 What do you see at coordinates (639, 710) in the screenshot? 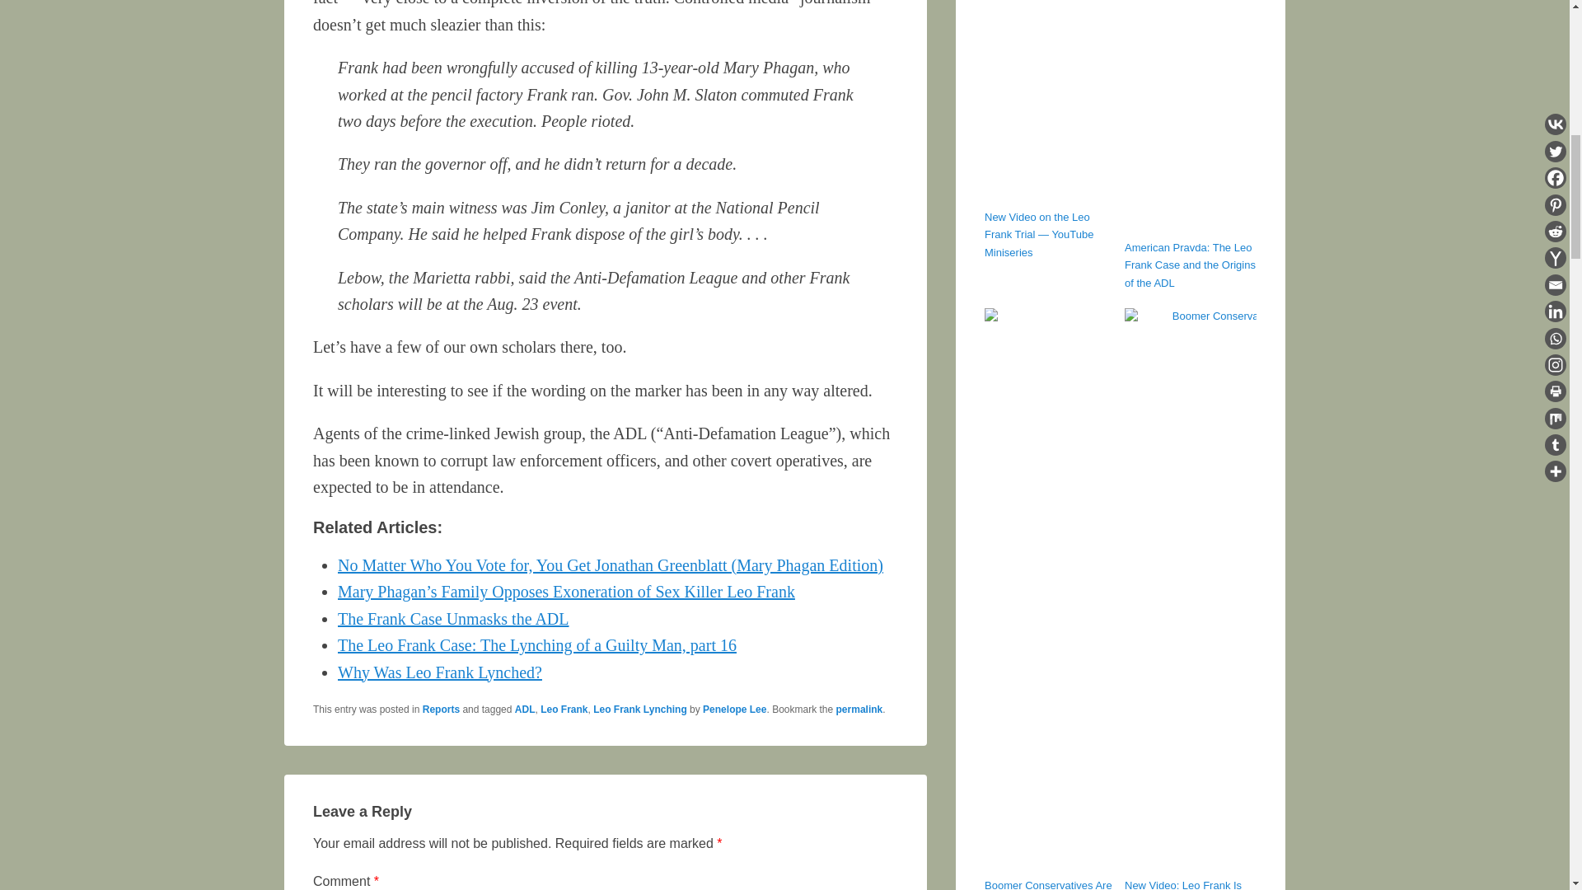
I see `Leo Frank Lynching` at bounding box center [639, 710].